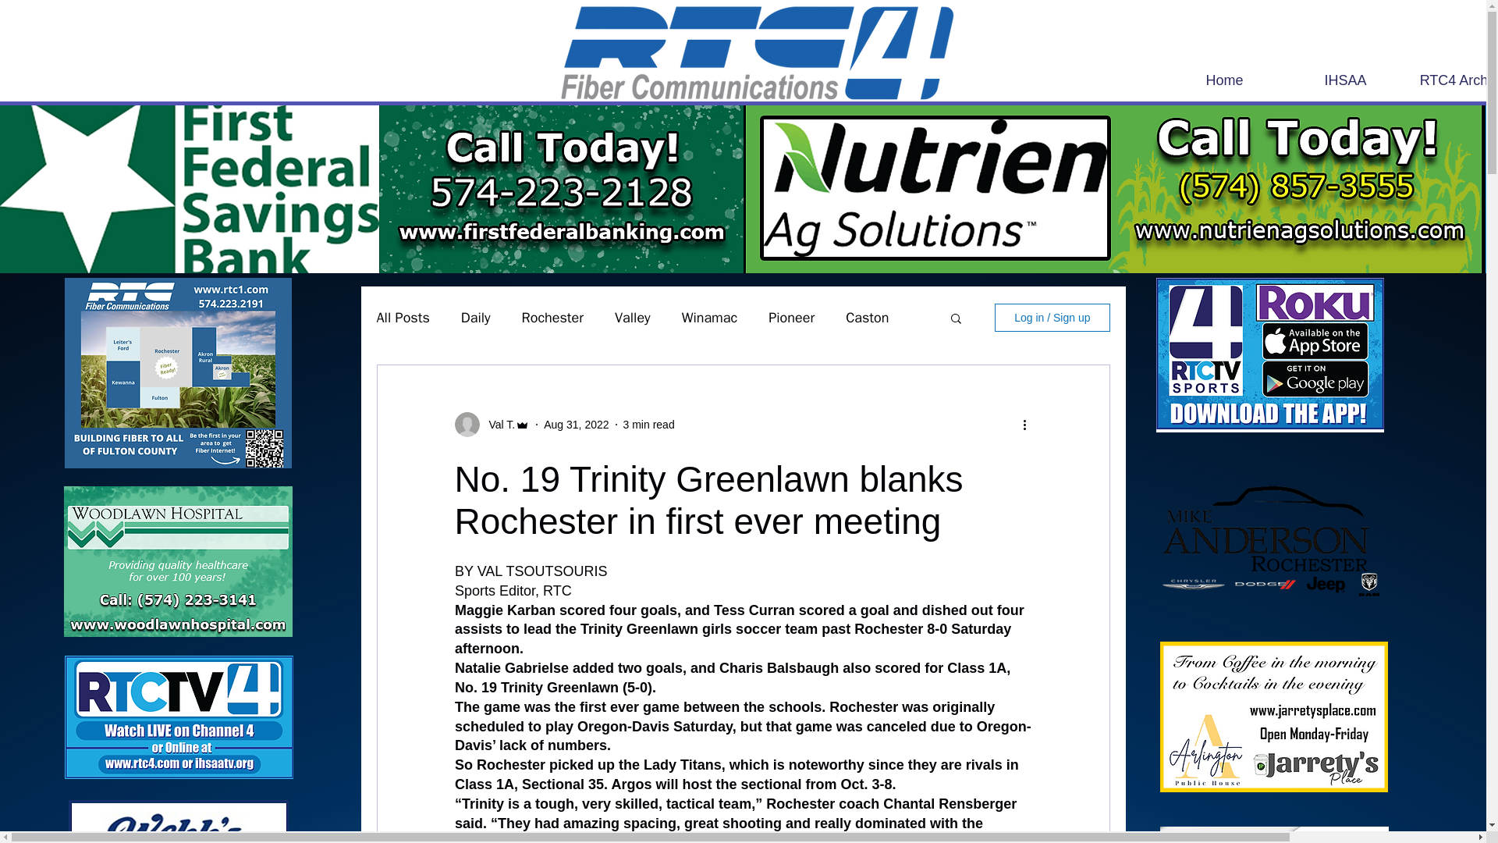 This screenshot has height=843, width=1498. Describe the element at coordinates (649, 424) in the screenshot. I see `3 min read` at that location.